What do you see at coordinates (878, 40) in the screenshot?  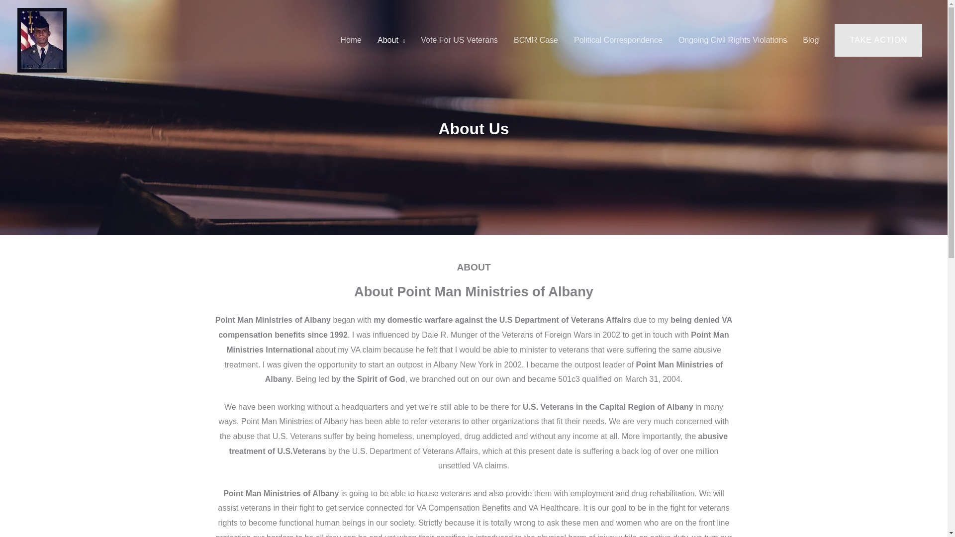 I see `TAKE ACTION` at bounding box center [878, 40].